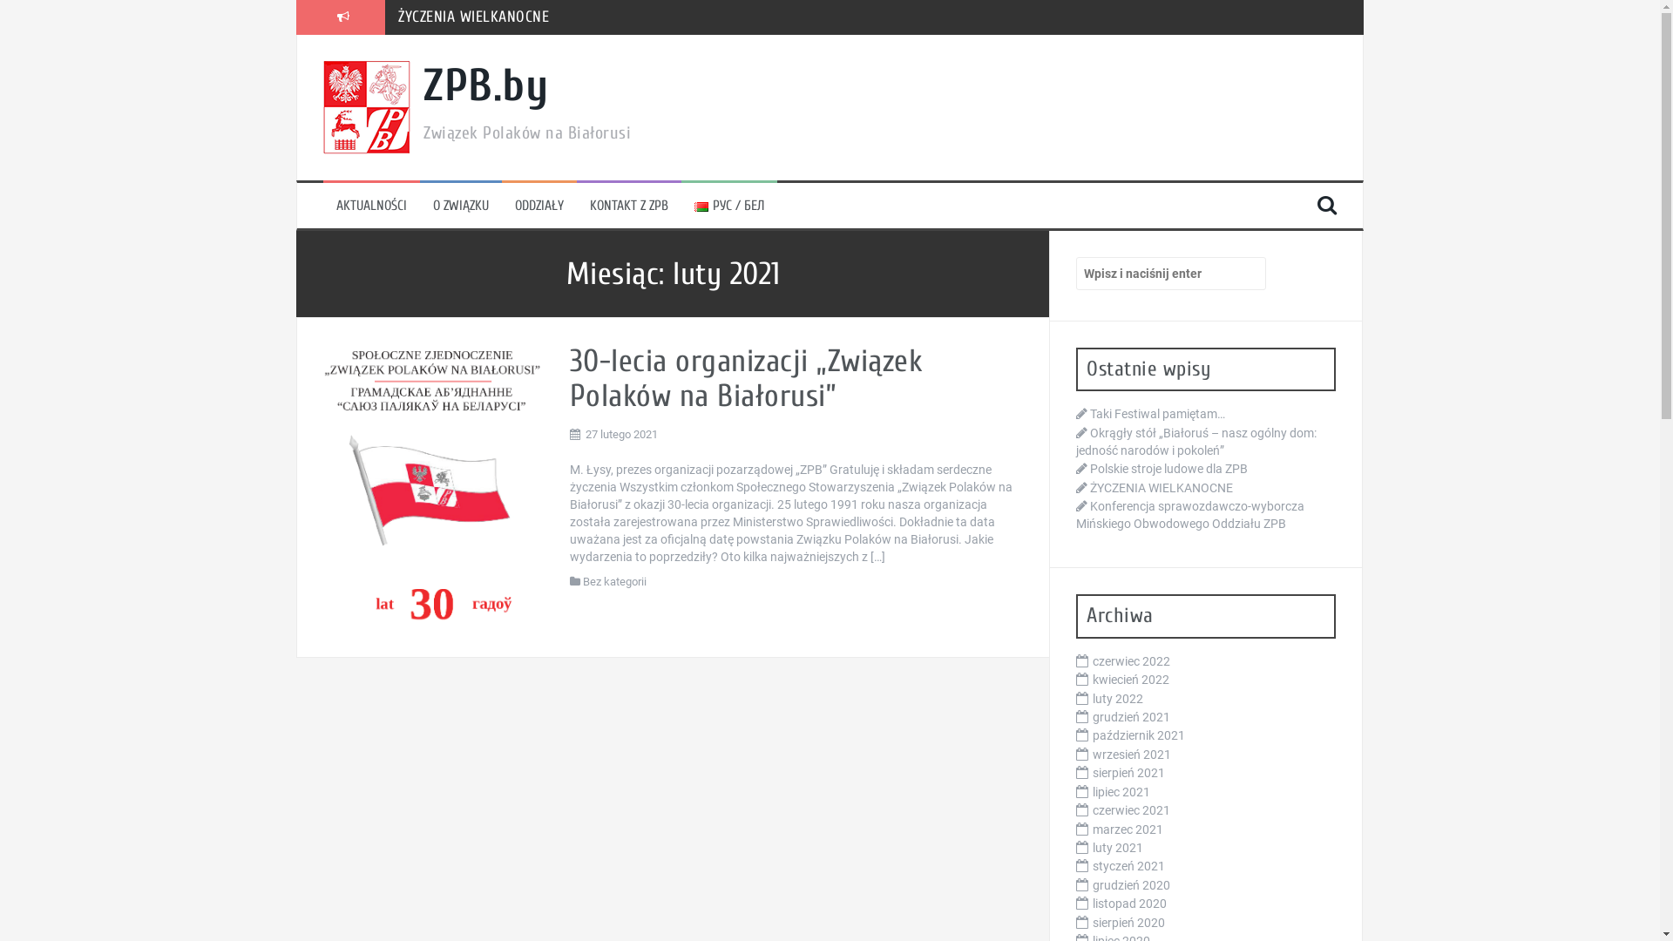  Describe the element at coordinates (1131, 661) in the screenshot. I see `czerwiec 2022` at that location.